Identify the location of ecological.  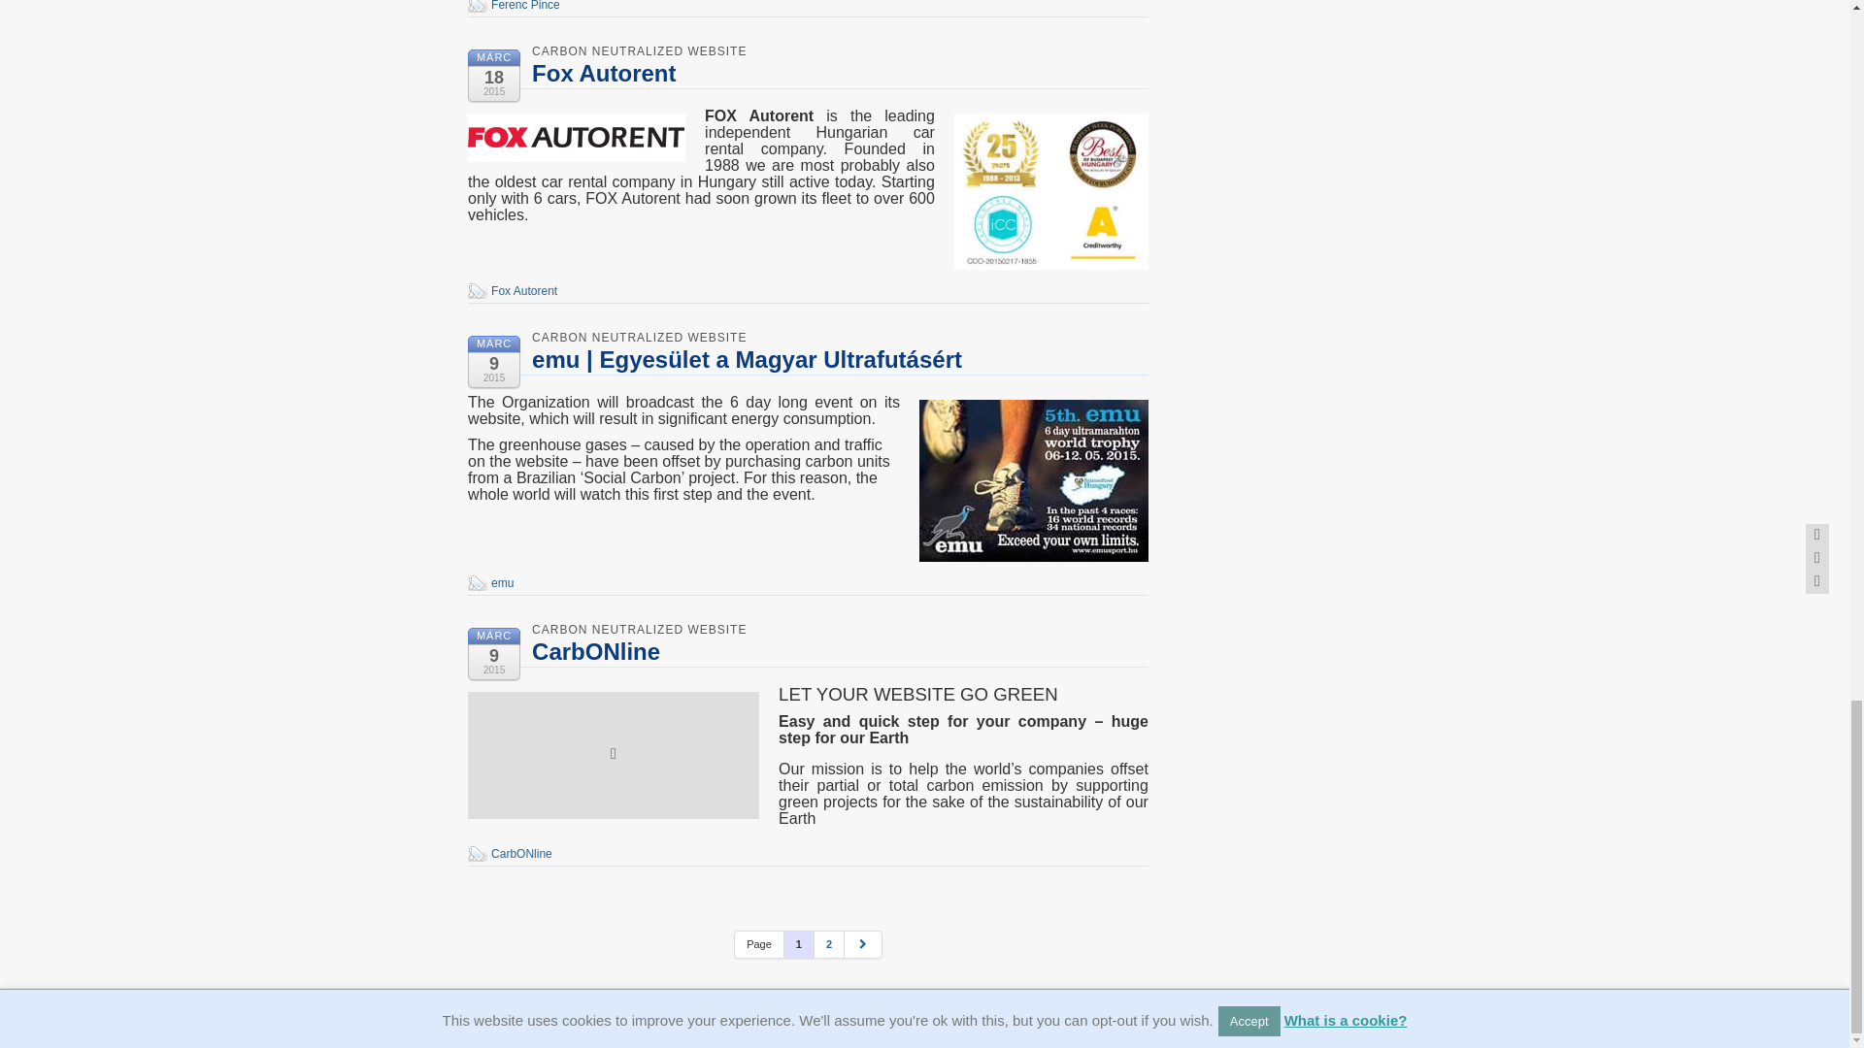
(516, 534).